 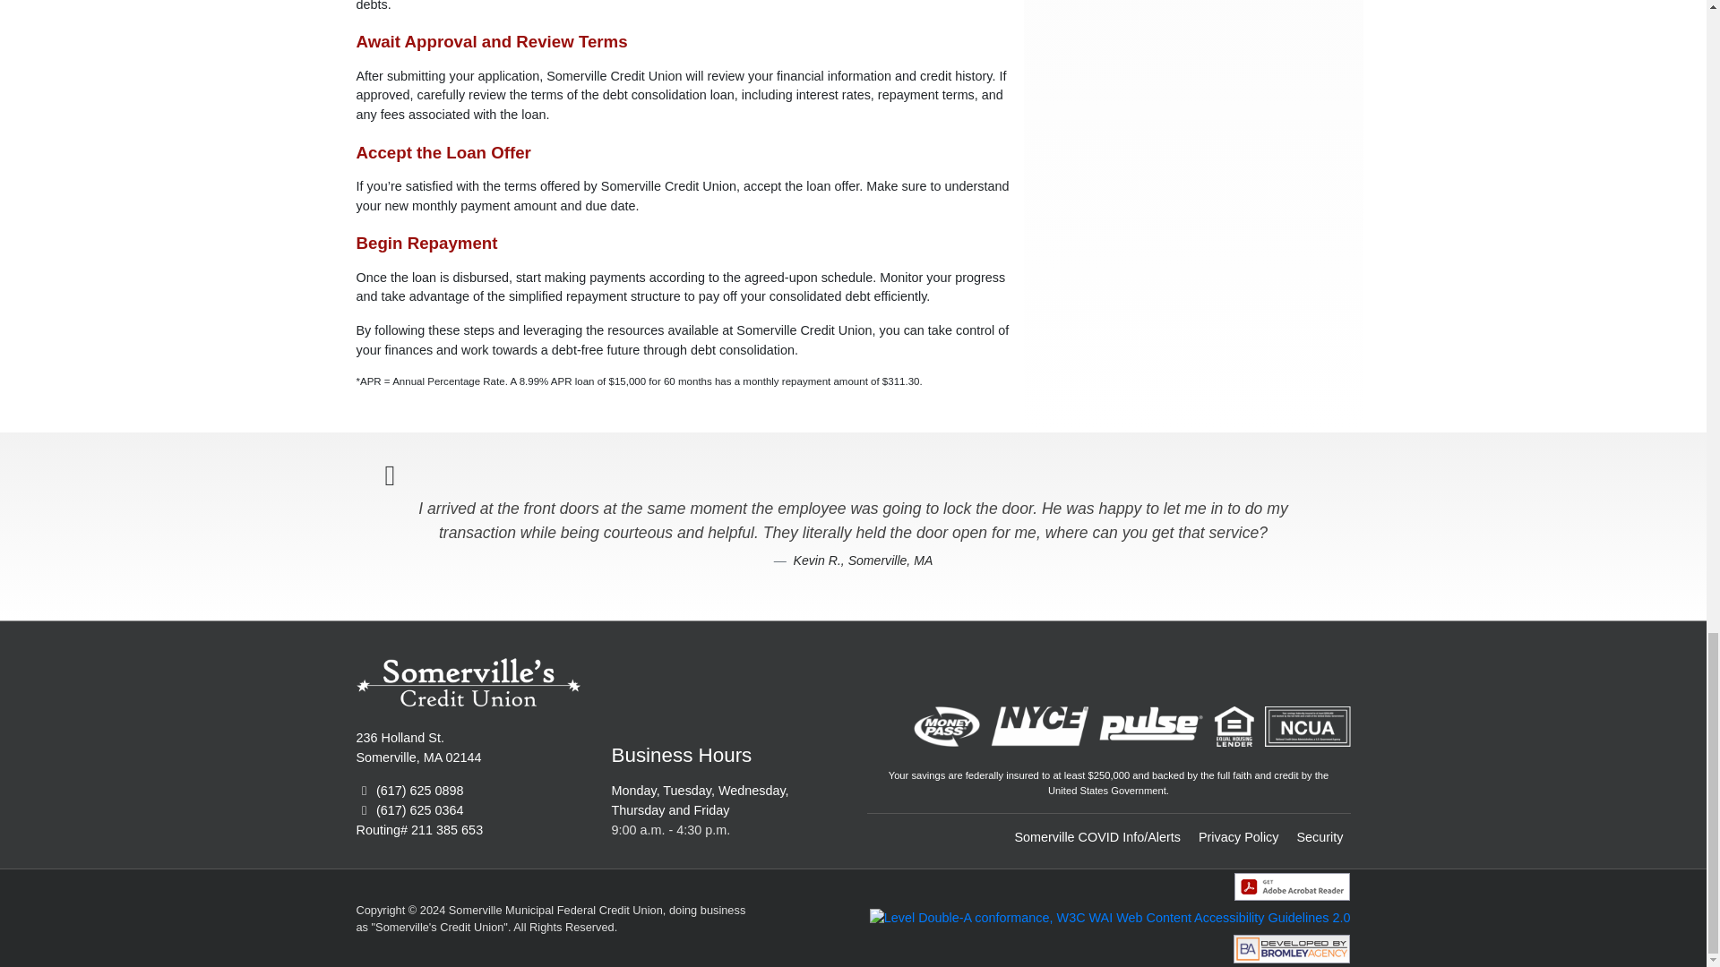 I want to click on Explanation of WCAG 2.0 Level Double-A Conformance, so click(x=1110, y=917).